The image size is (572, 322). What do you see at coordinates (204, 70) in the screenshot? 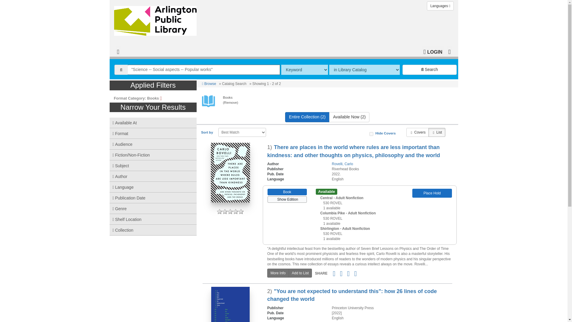
I see `"Science -- Social aspects -- Popular works"` at bounding box center [204, 70].